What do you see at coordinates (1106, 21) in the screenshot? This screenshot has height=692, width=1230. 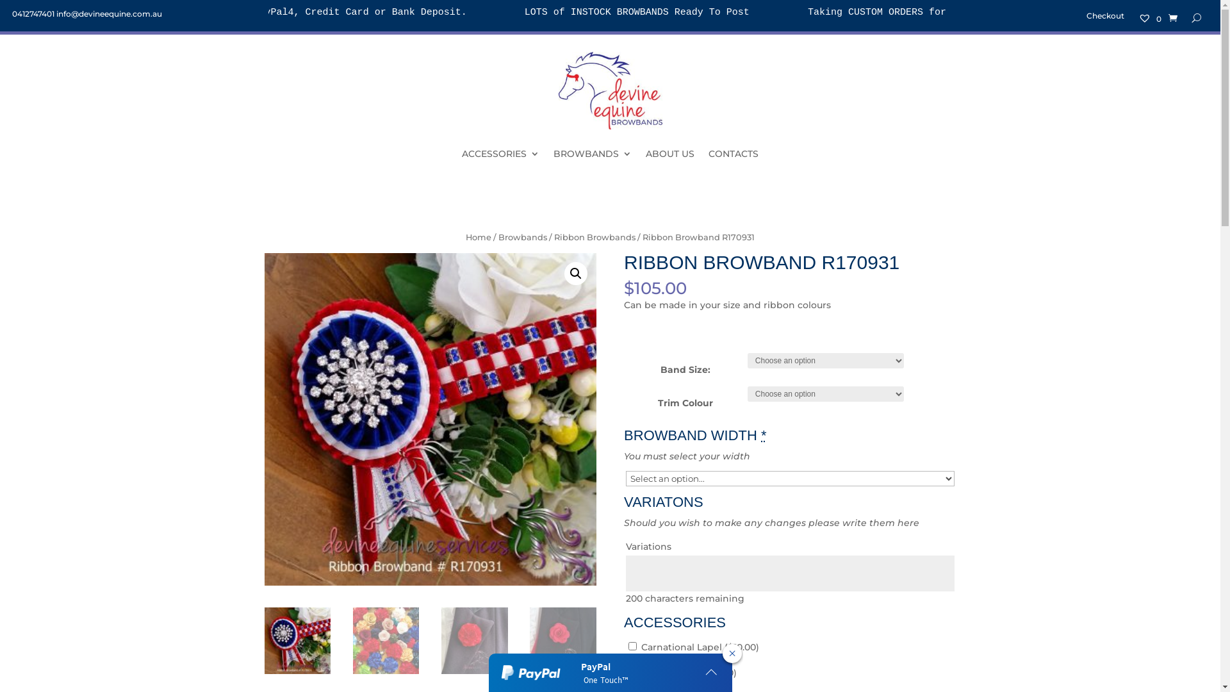 I see `Checkout` at bounding box center [1106, 21].